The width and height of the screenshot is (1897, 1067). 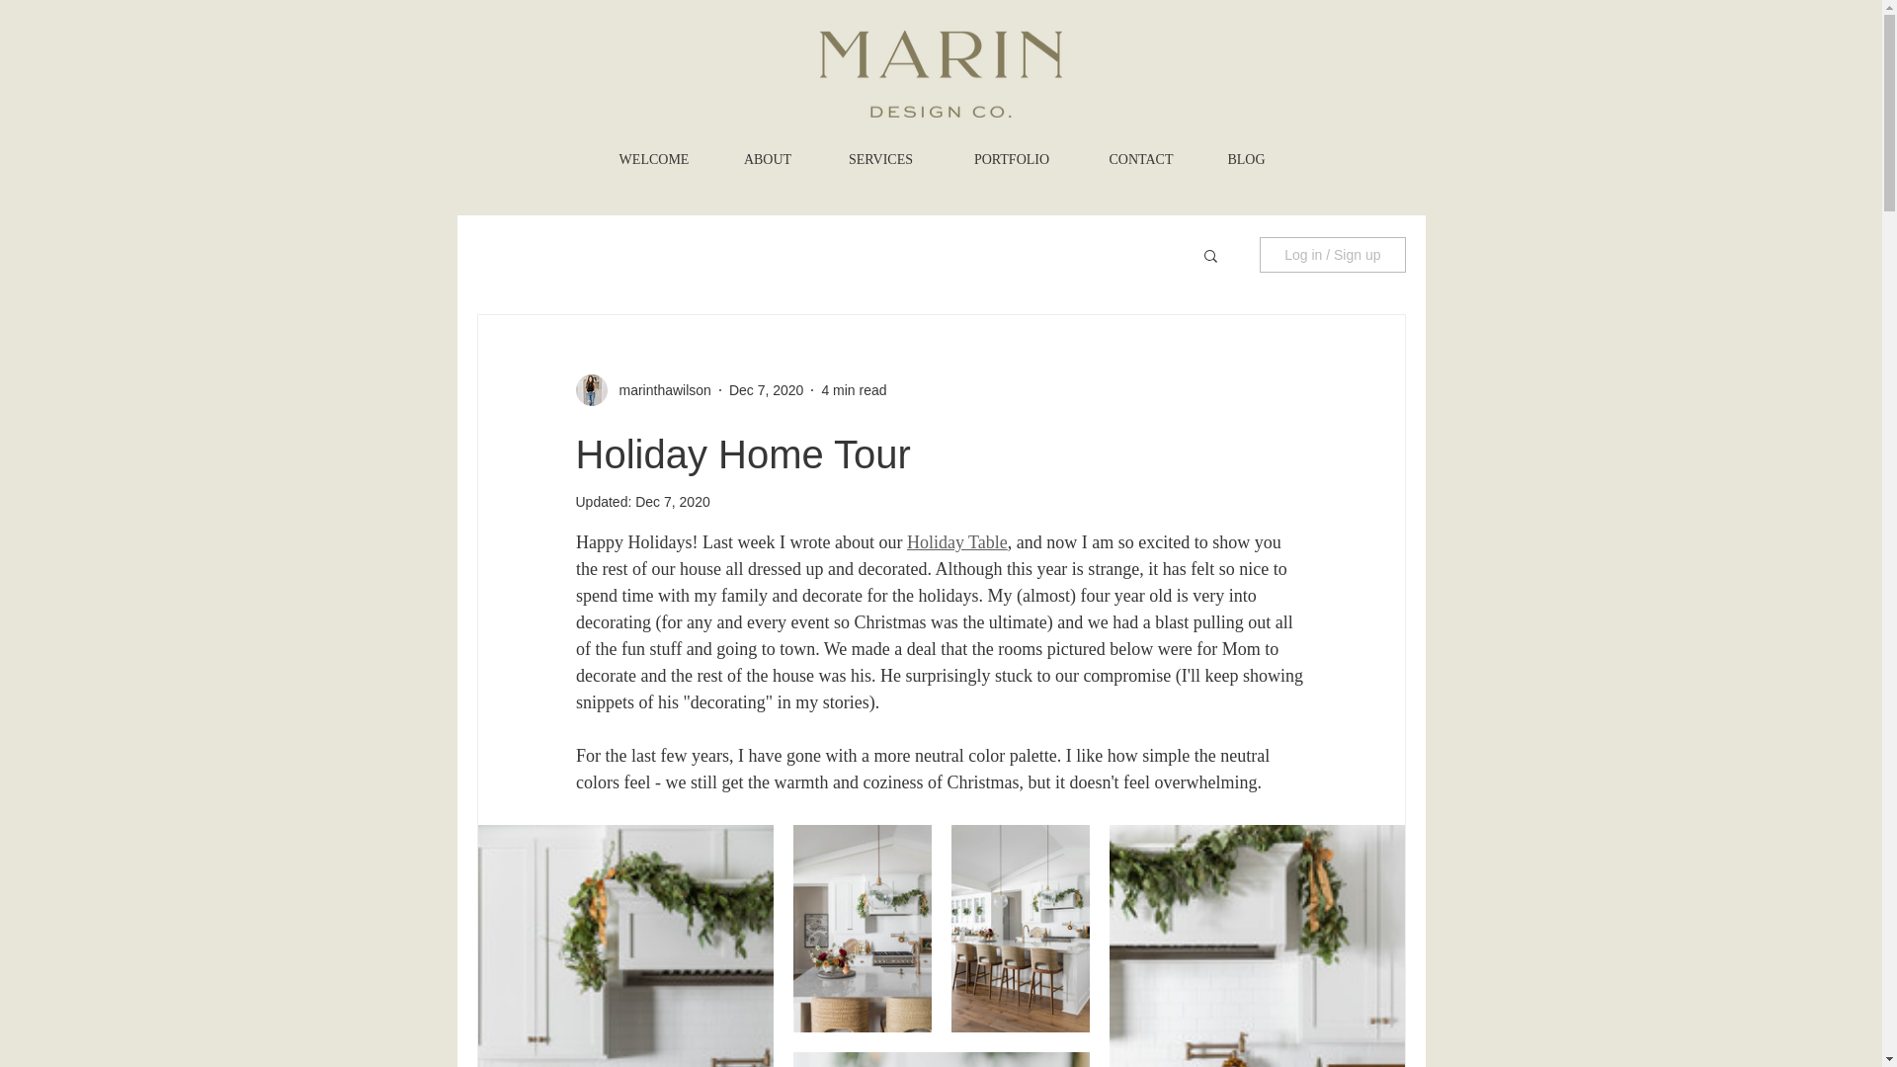 What do you see at coordinates (956, 541) in the screenshot?
I see `Holiday Table` at bounding box center [956, 541].